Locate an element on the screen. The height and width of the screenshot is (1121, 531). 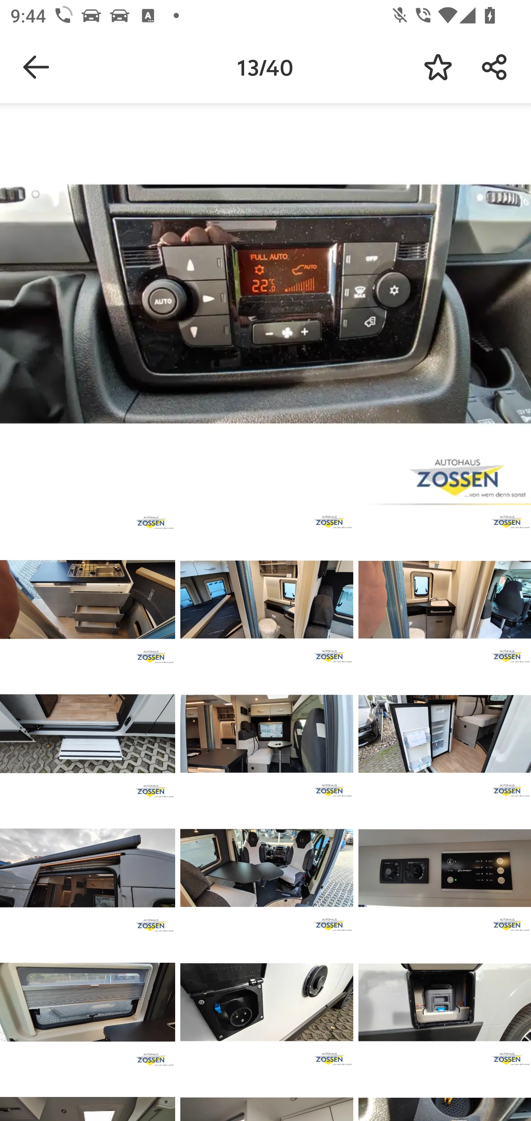
image is located at coordinates (267, 1003).